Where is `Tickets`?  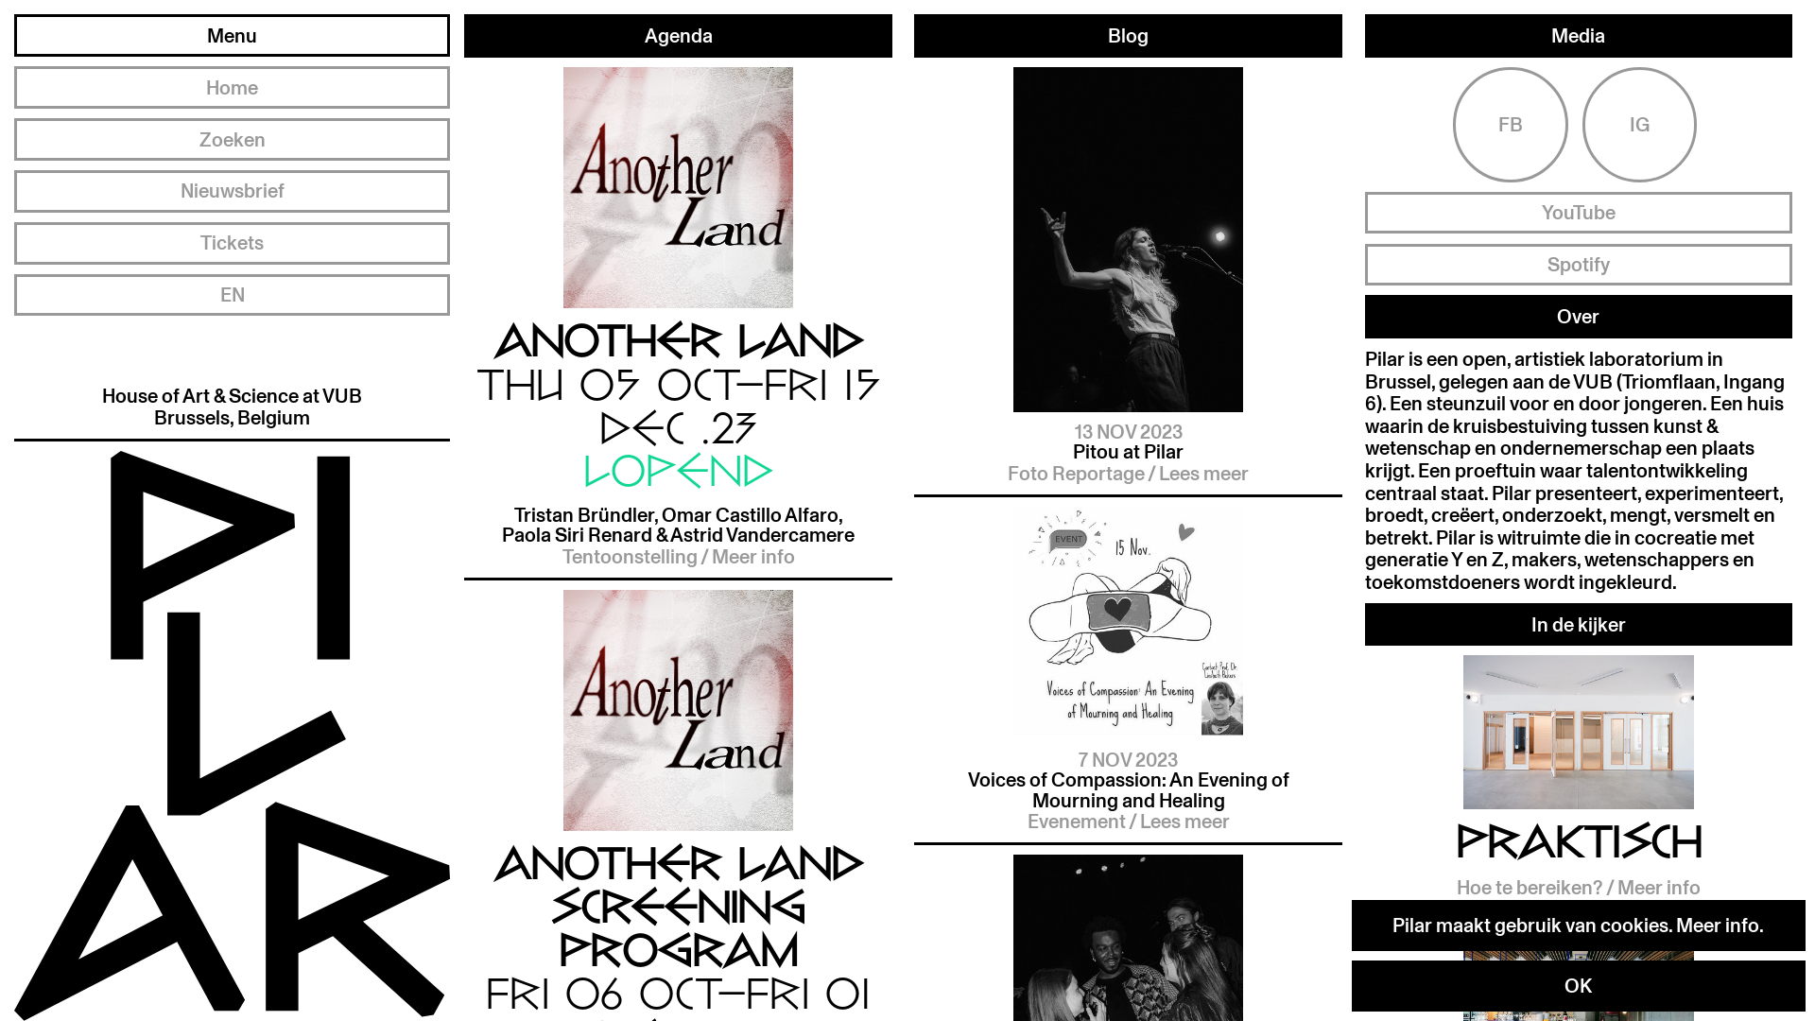 Tickets is located at coordinates (233, 244).